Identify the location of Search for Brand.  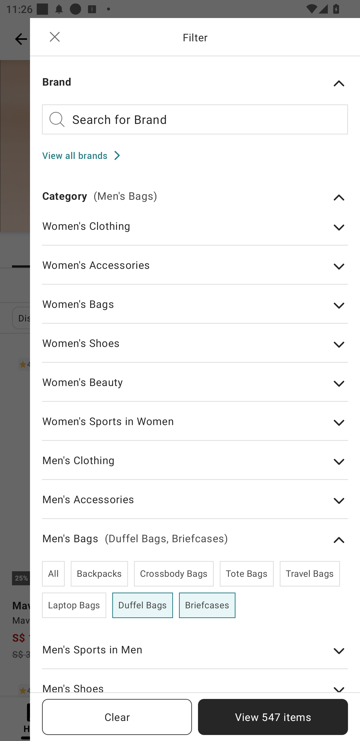
(195, 119).